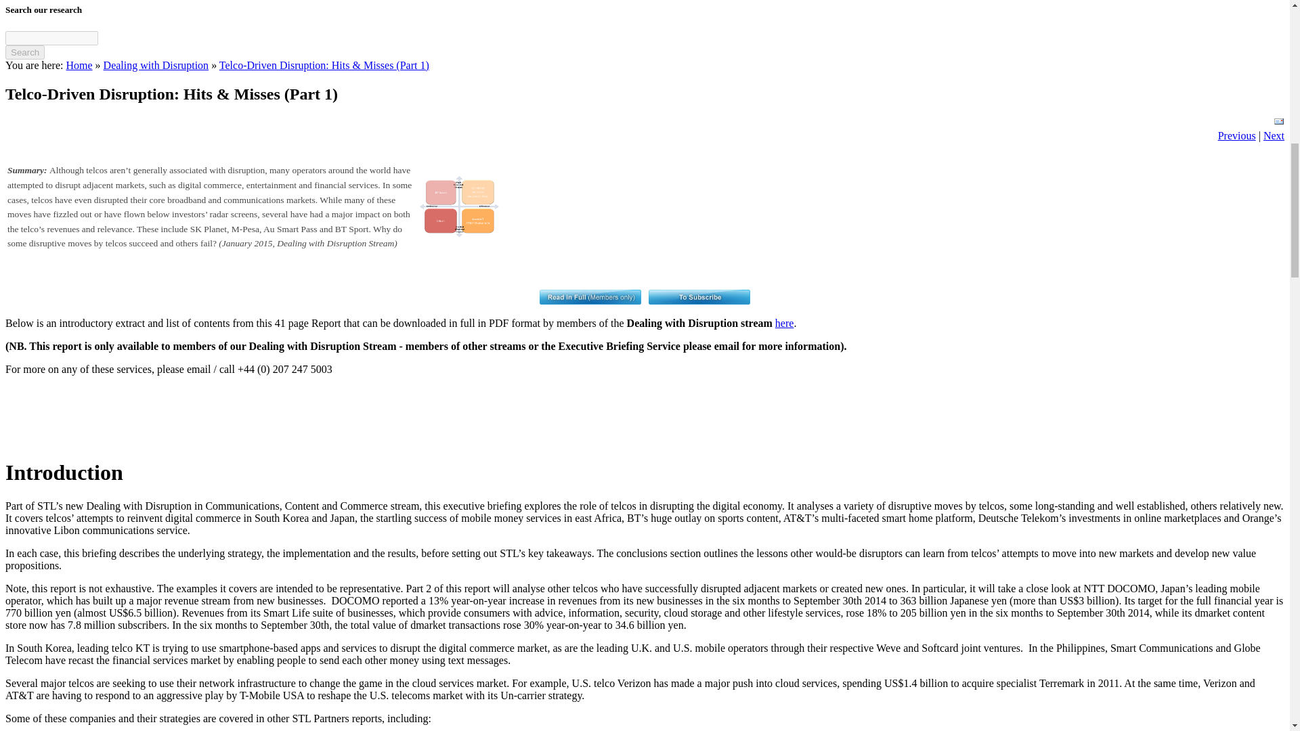 This screenshot has height=731, width=1300. I want to click on Dealing with Disruption, so click(156, 65).